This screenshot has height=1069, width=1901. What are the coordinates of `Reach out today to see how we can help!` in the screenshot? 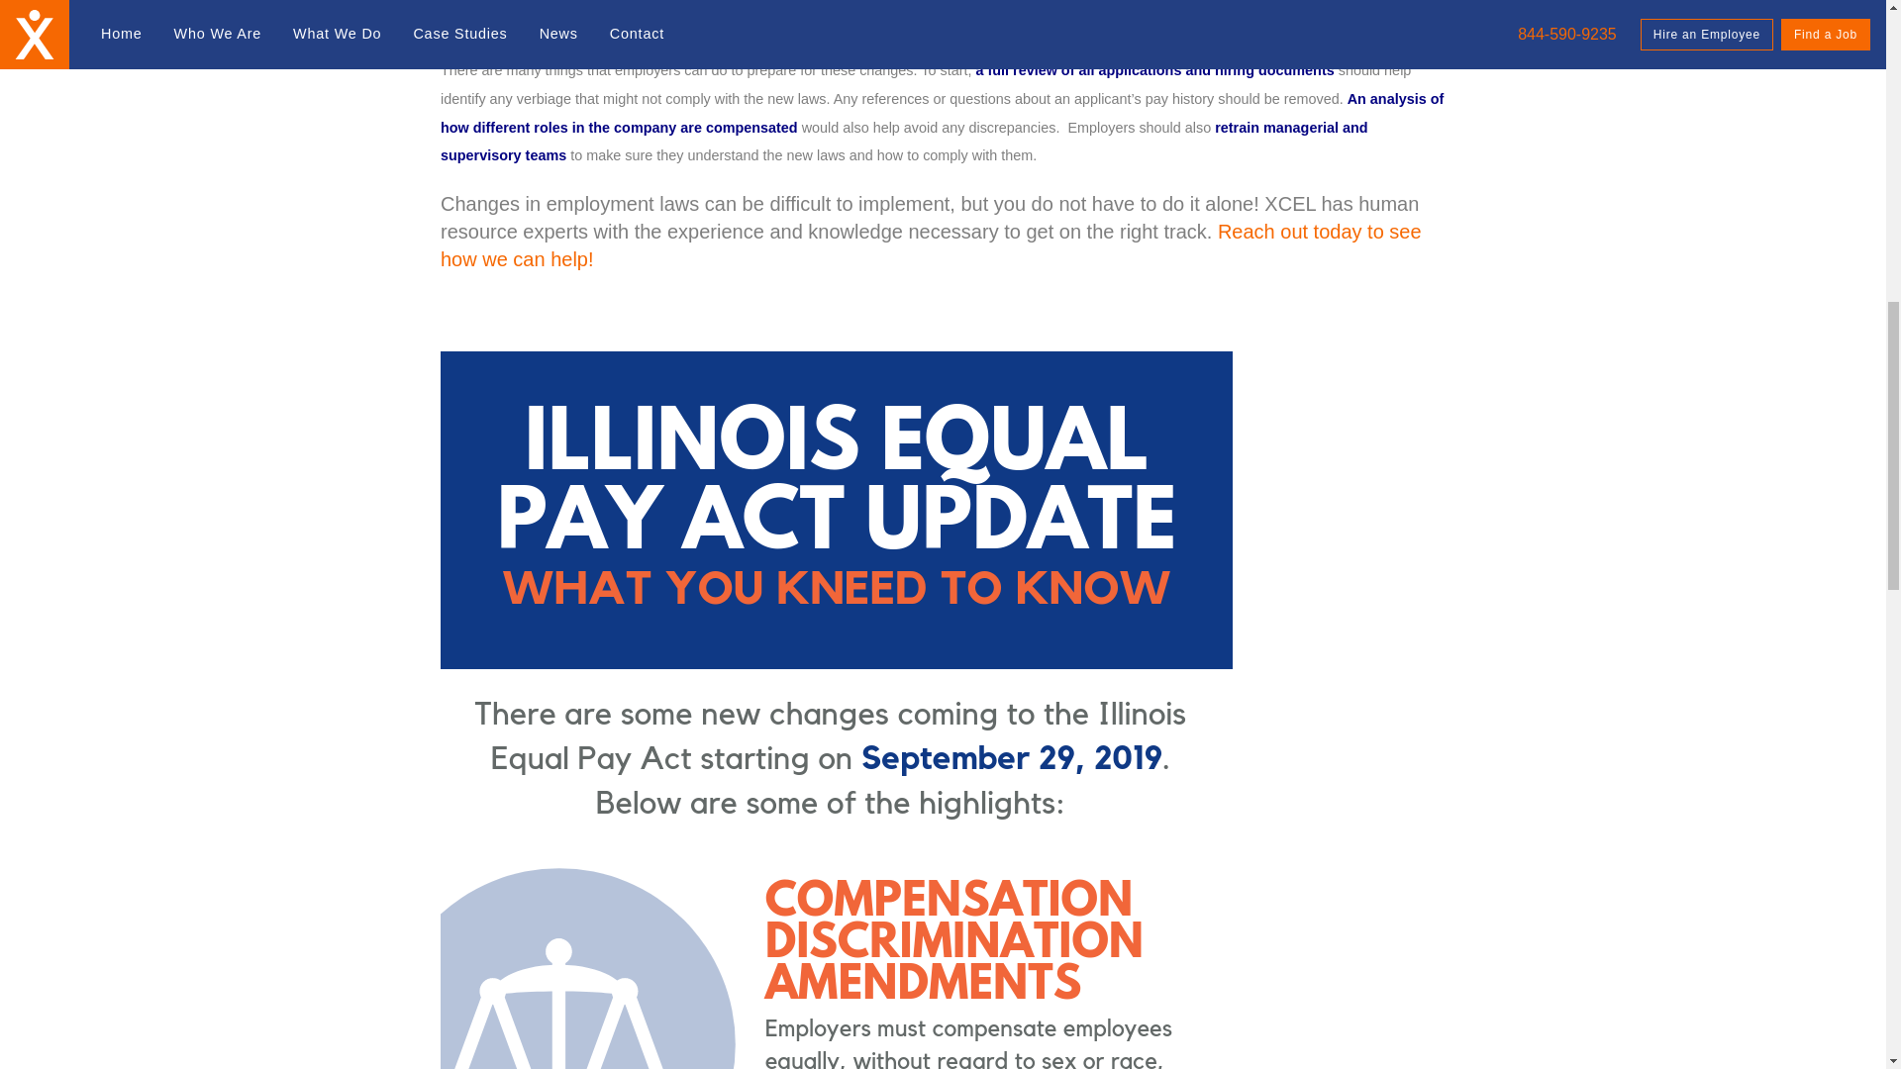 It's located at (931, 245).